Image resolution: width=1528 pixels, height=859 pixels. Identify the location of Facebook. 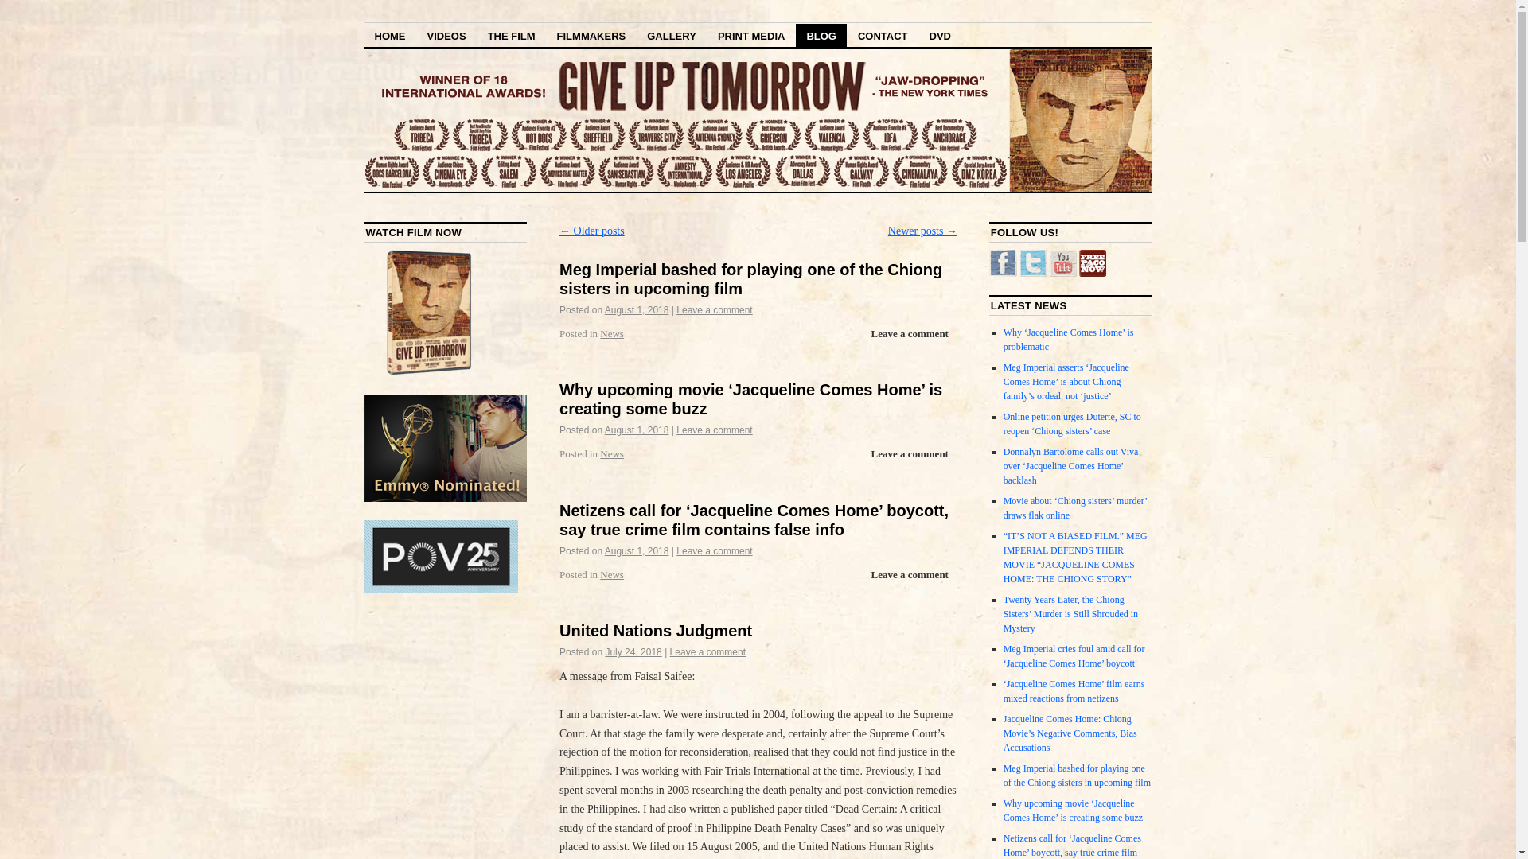
(1004, 274).